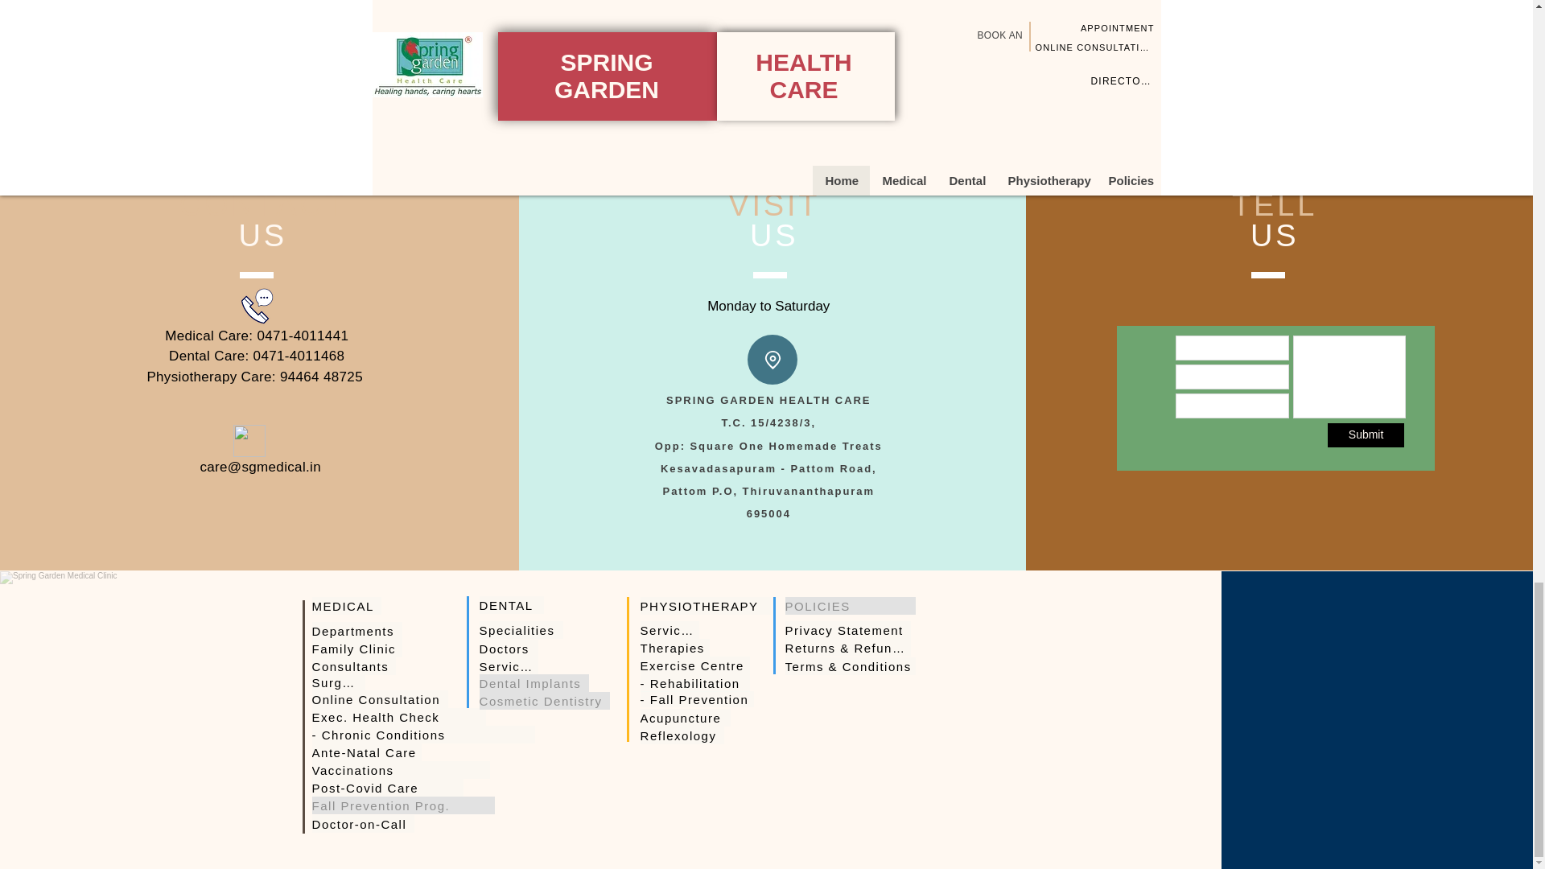 Image resolution: width=1545 pixels, height=869 pixels. What do you see at coordinates (511, 604) in the screenshot?
I see `DENTAL` at bounding box center [511, 604].